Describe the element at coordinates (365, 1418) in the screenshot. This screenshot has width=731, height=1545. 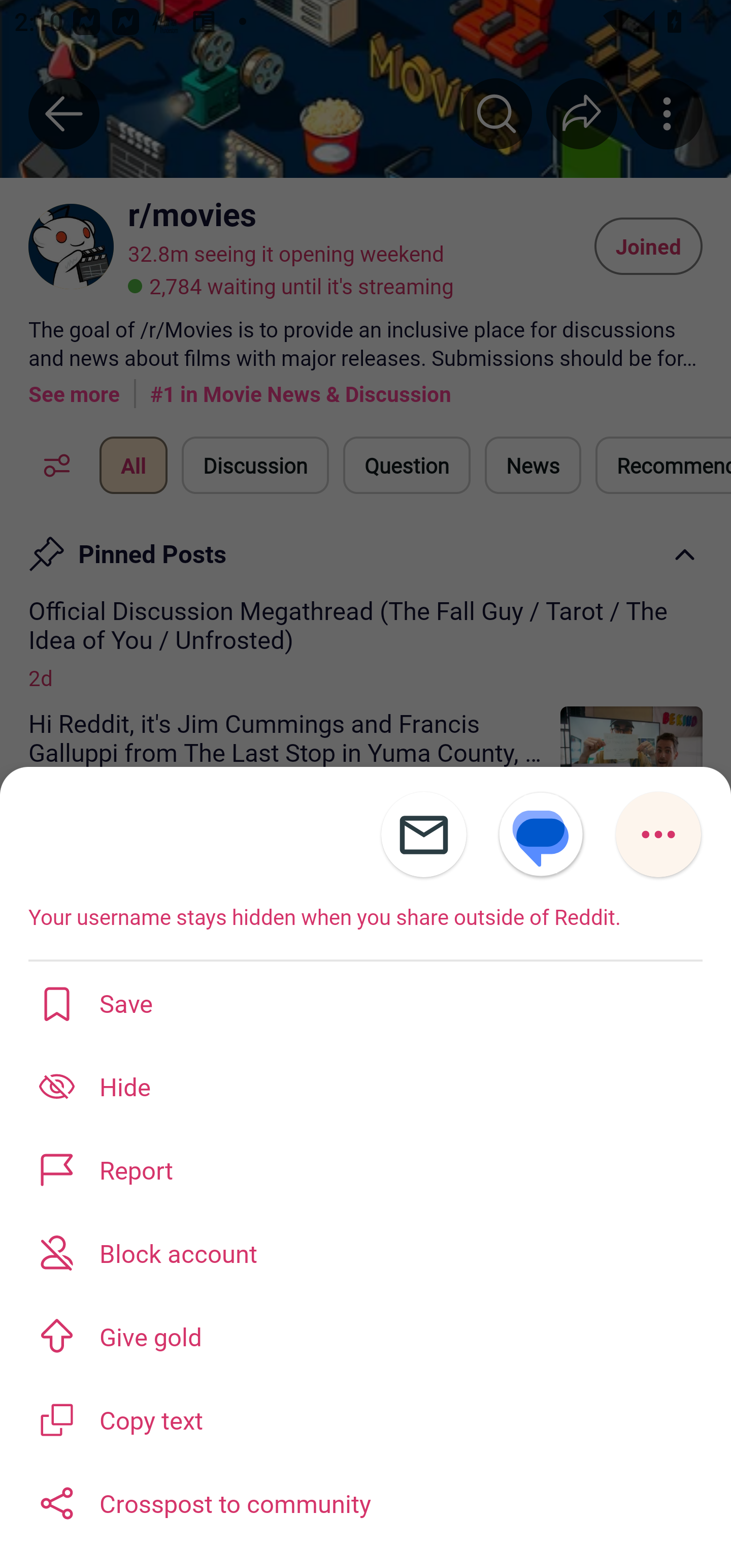
I see `Copy text` at that location.